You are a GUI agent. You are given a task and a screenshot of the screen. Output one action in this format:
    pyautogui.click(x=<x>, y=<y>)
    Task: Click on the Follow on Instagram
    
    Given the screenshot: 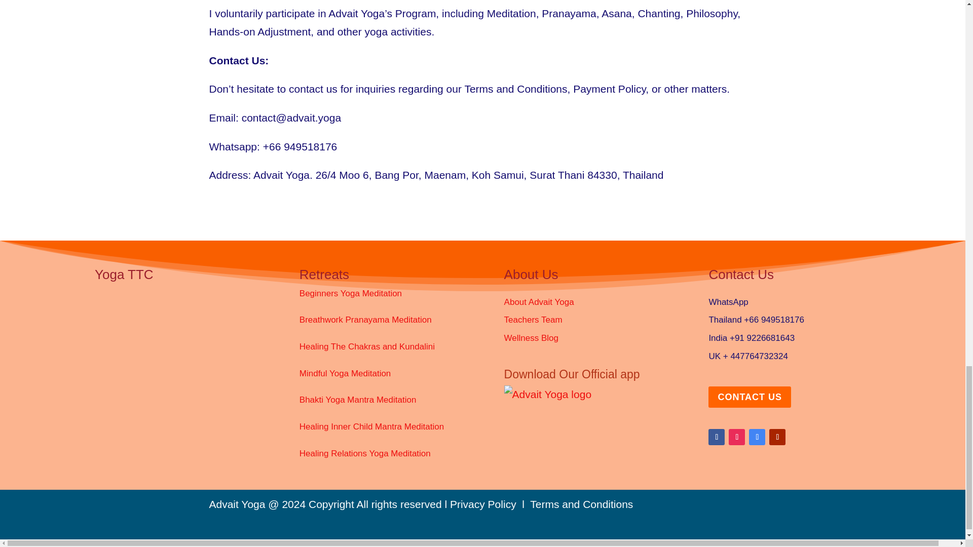 What is the action you would take?
    pyautogui.click(x=737, y=437)
    